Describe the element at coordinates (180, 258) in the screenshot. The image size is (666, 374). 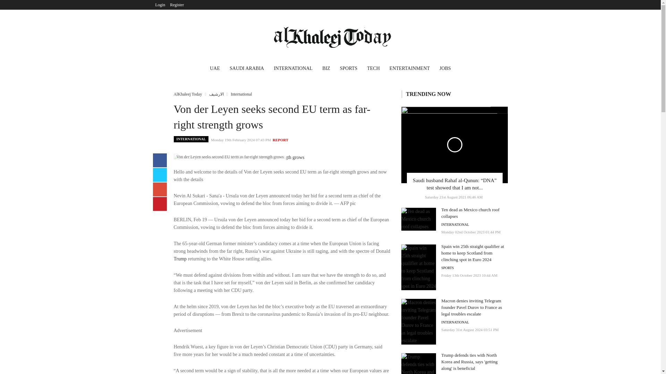
I see `Trump` at that location.